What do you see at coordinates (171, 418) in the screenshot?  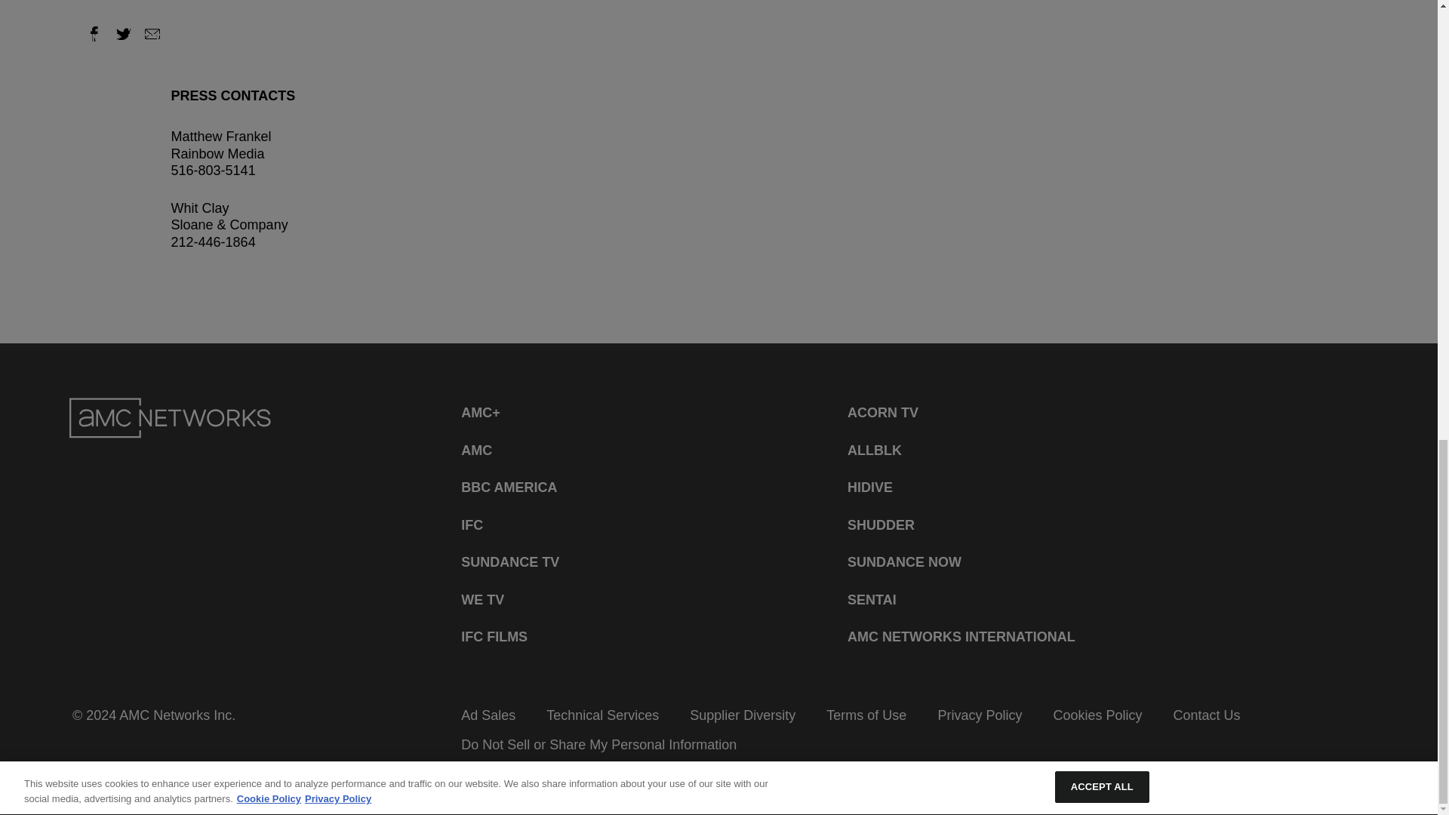 I see `AMC Networks` at bounding box center [171, 418].